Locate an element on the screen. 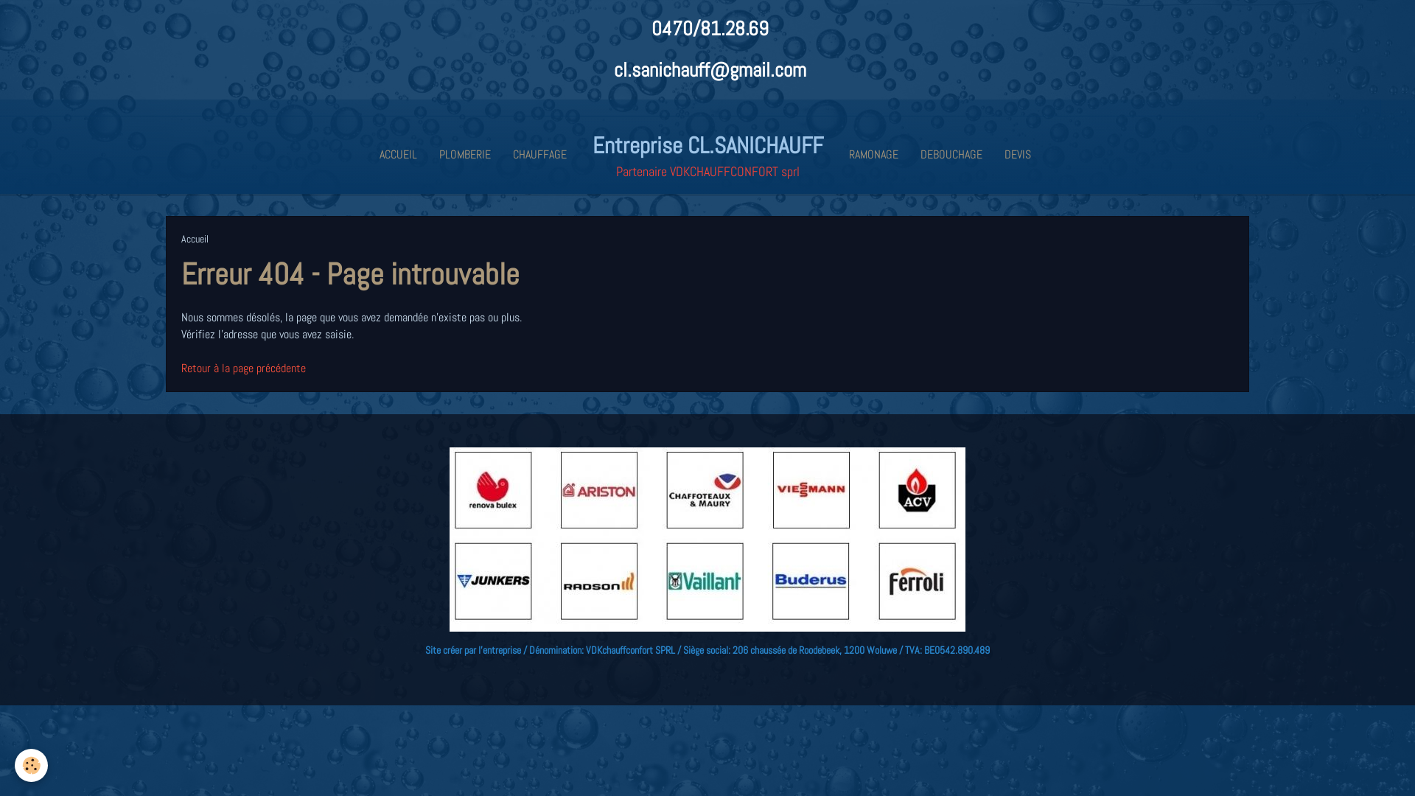 Image resolution: width=1415 pixels, height=796 pixels. Entreprise CL.SANICHAUFF
Partenaire VDKCHAUFFCONFORT sprl is located at coordinates (707, 155).